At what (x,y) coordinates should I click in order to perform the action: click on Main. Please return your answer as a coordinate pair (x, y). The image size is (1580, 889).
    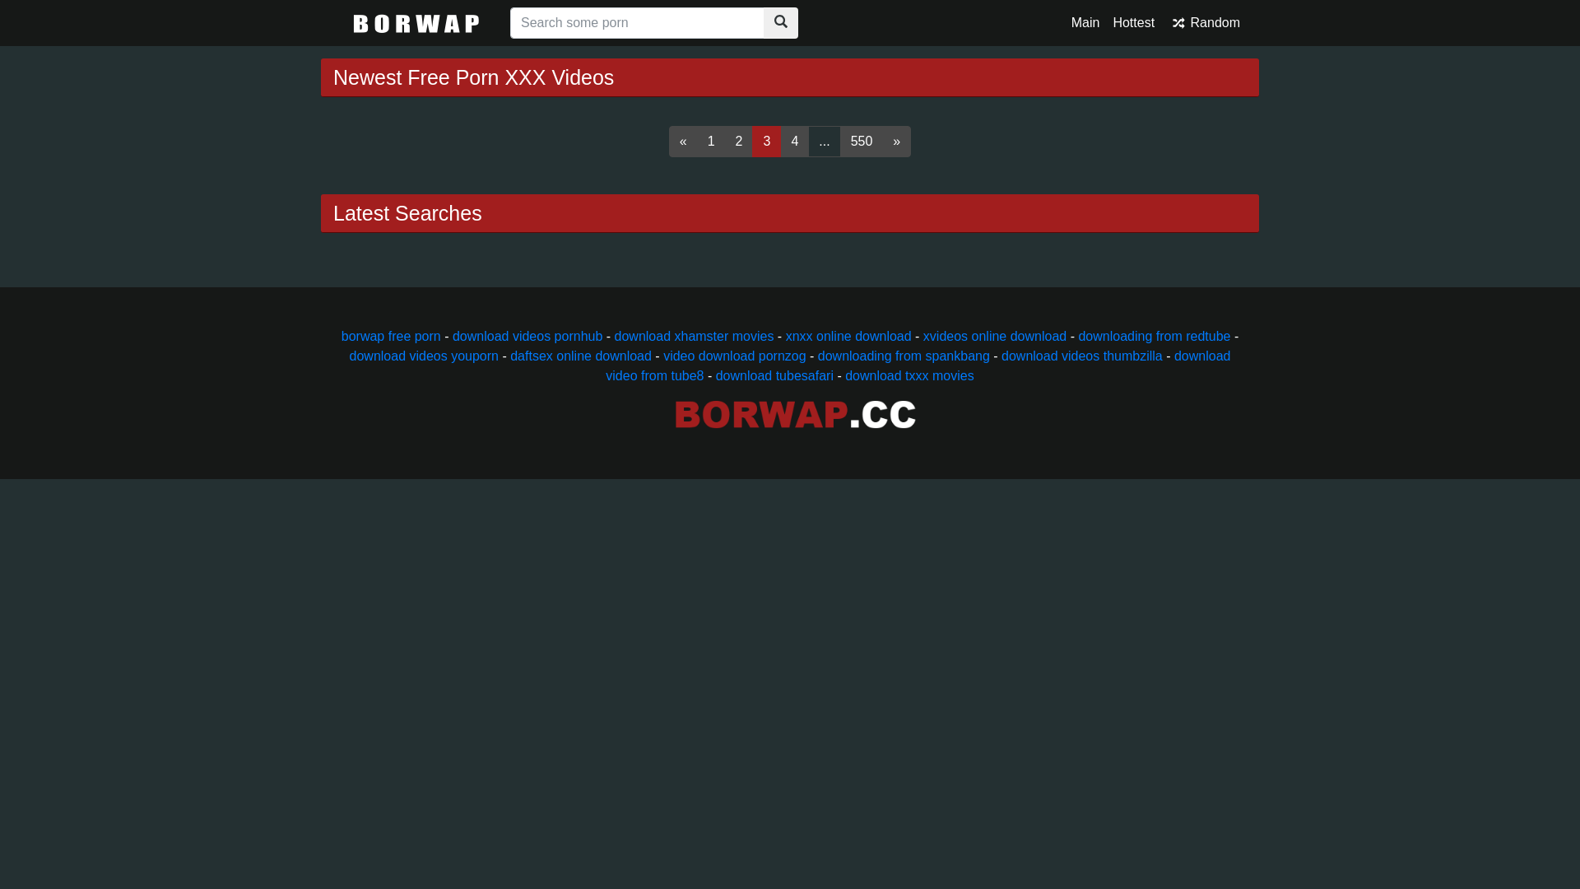
    Looking at the image, I should click on (1086, 23).